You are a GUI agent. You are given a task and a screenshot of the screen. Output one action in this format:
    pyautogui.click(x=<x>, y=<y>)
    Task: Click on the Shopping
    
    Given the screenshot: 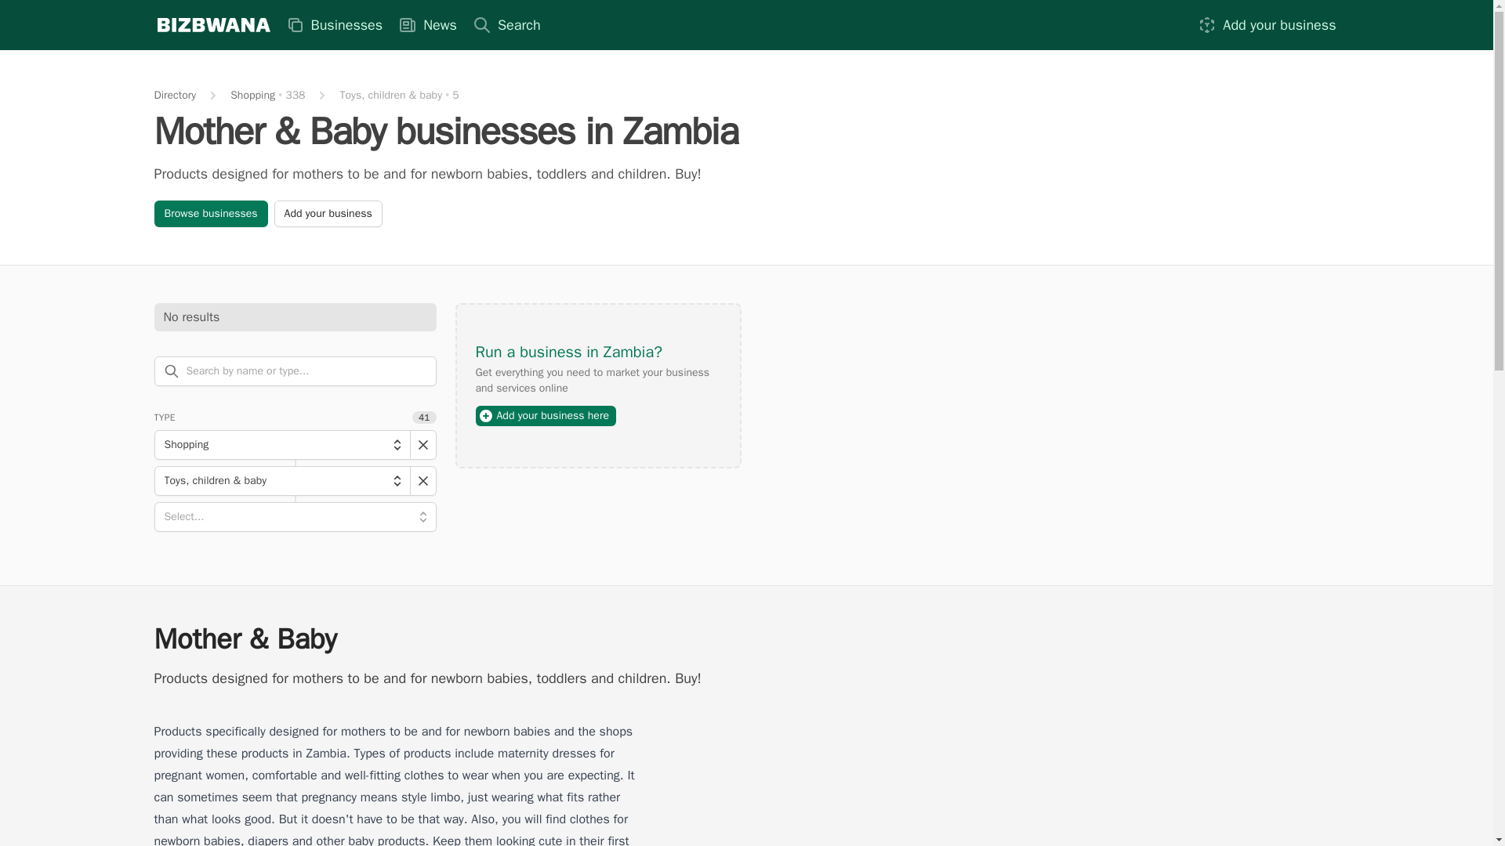 What is the action you would take?
    pyautogui.click(x=281, y=445)
    